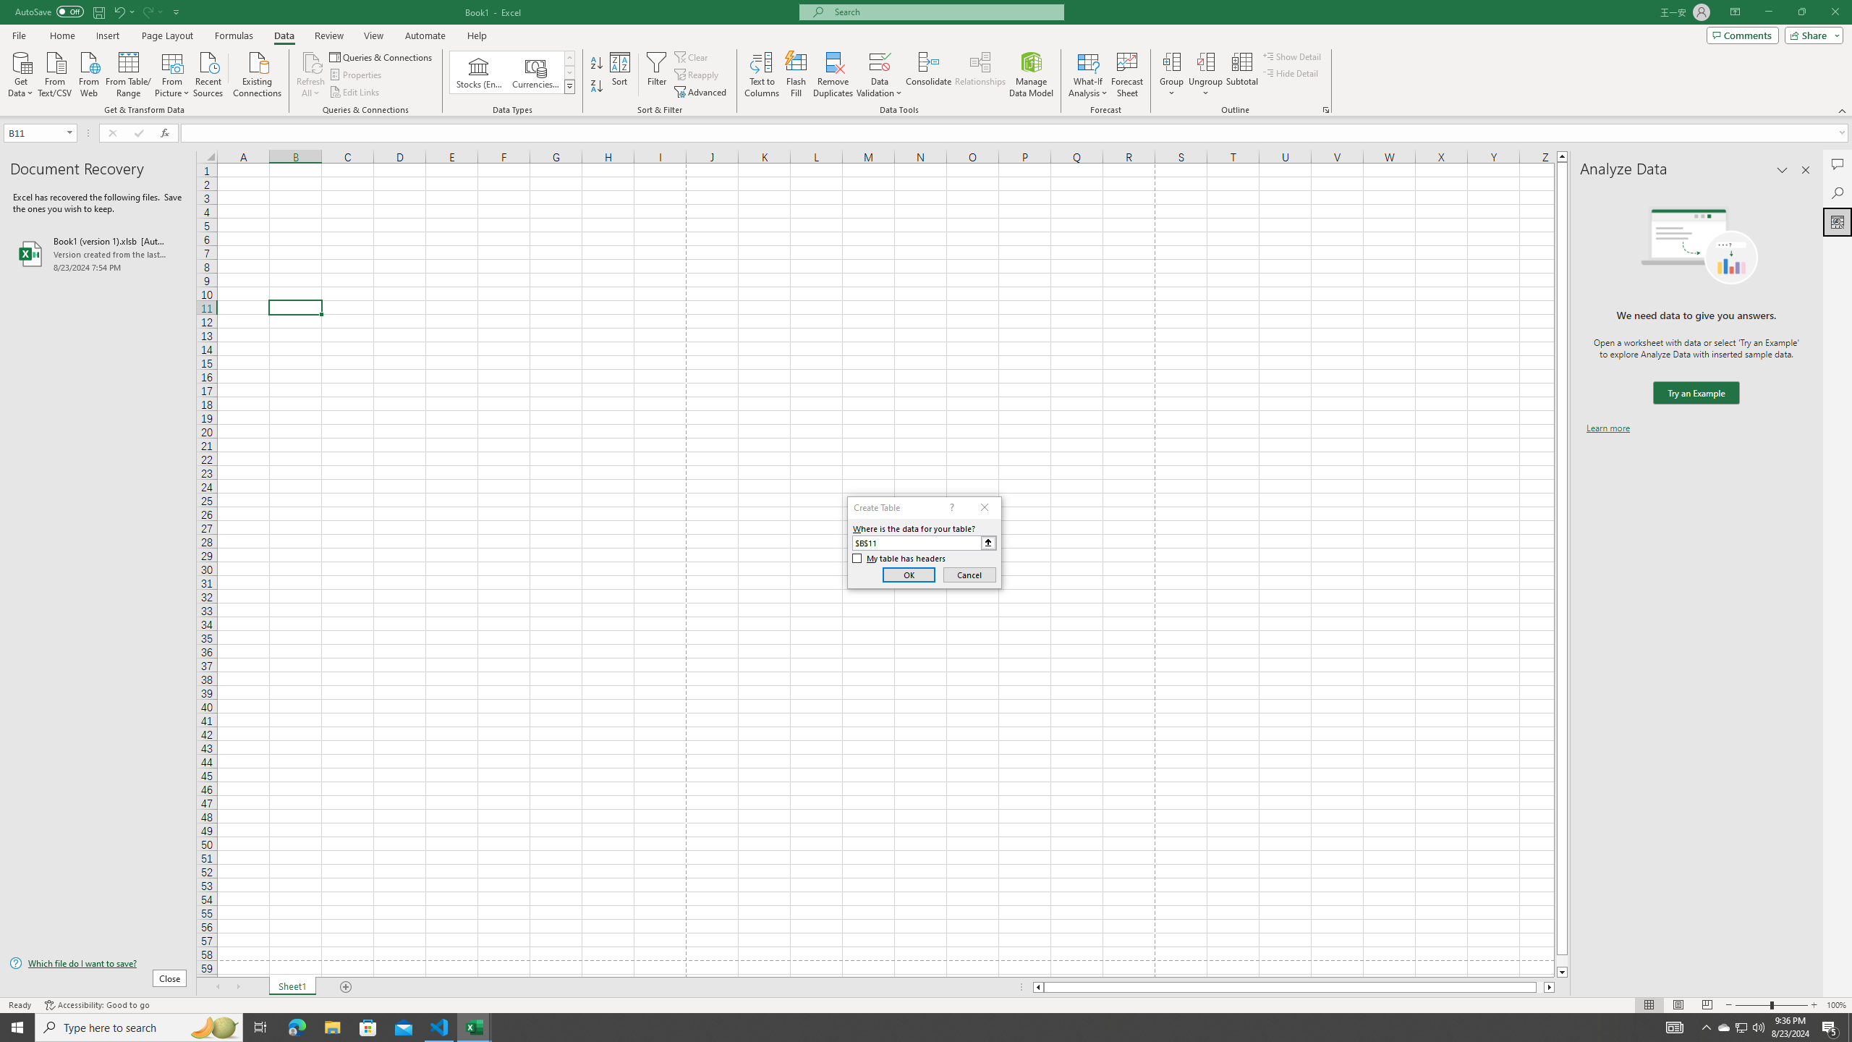 The height and width of the screenshot is (1042, 1852). Describe the element at coordinates (1088, 75) in the screenshot. I see `What-If Analysis` at that location.